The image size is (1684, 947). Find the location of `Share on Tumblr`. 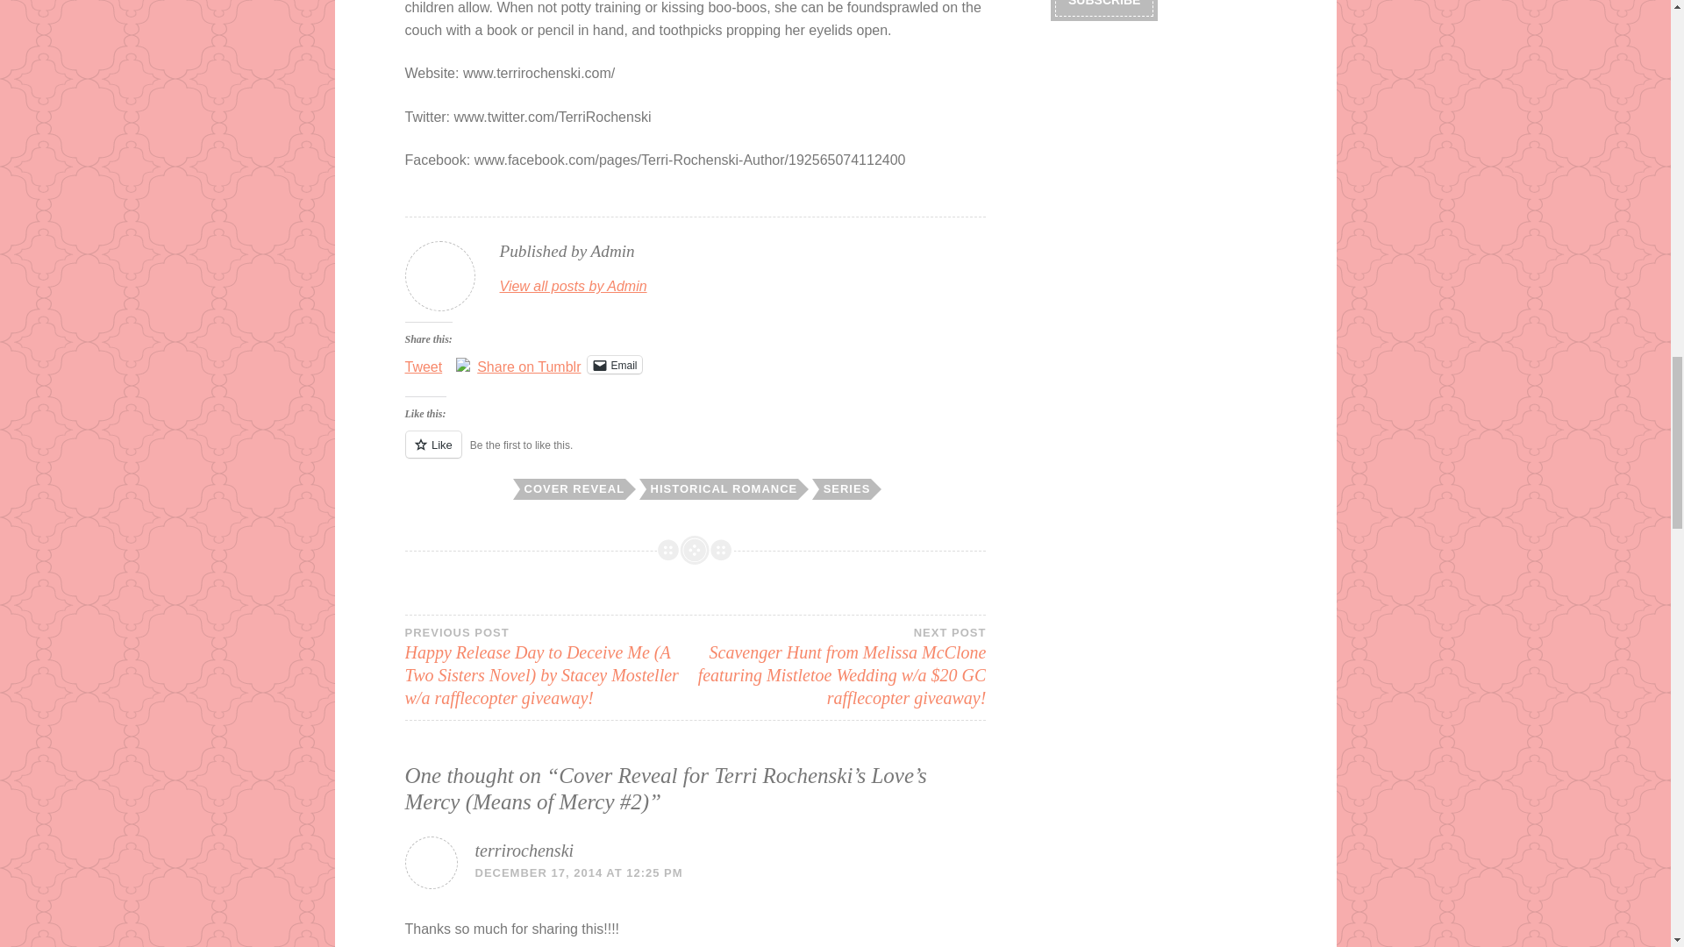

Share on Tumblr is located at coordinates (528, 364).